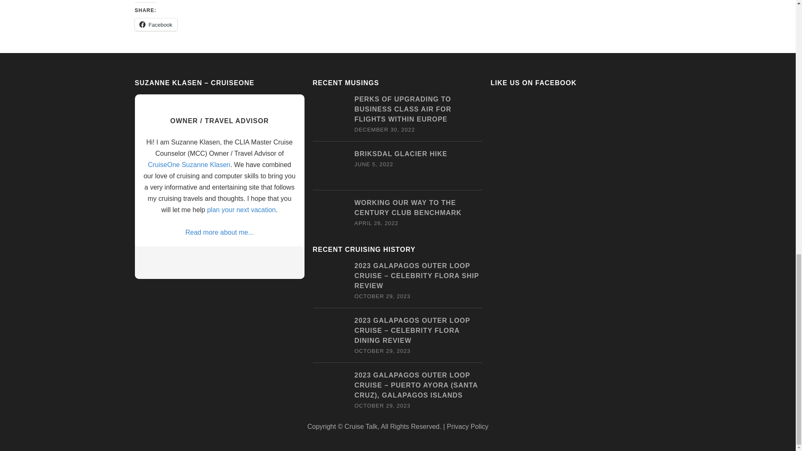 This screenshot has height=451, width=802. Describe the element at coordinates (155, 25) in the screenshot. I see `Facebook` at that location.